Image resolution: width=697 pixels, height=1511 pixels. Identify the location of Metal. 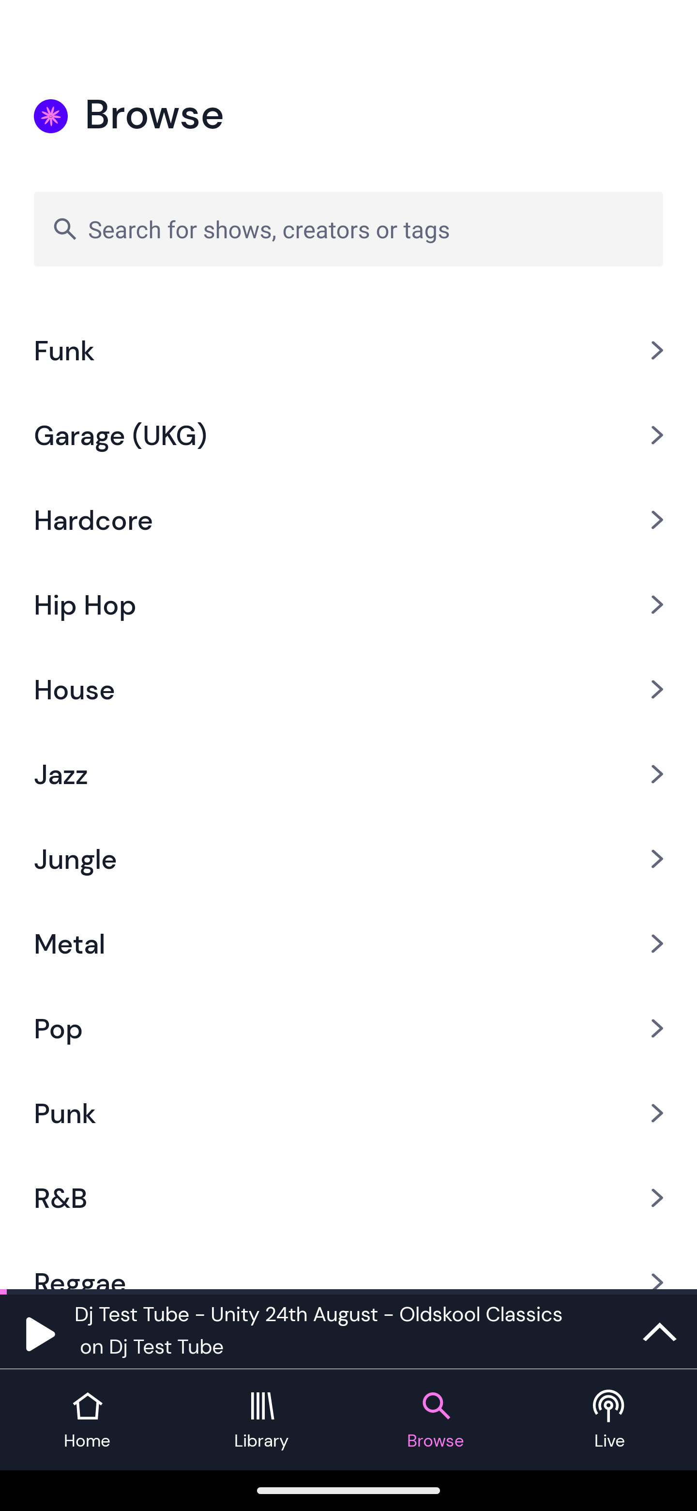
(348, 943).